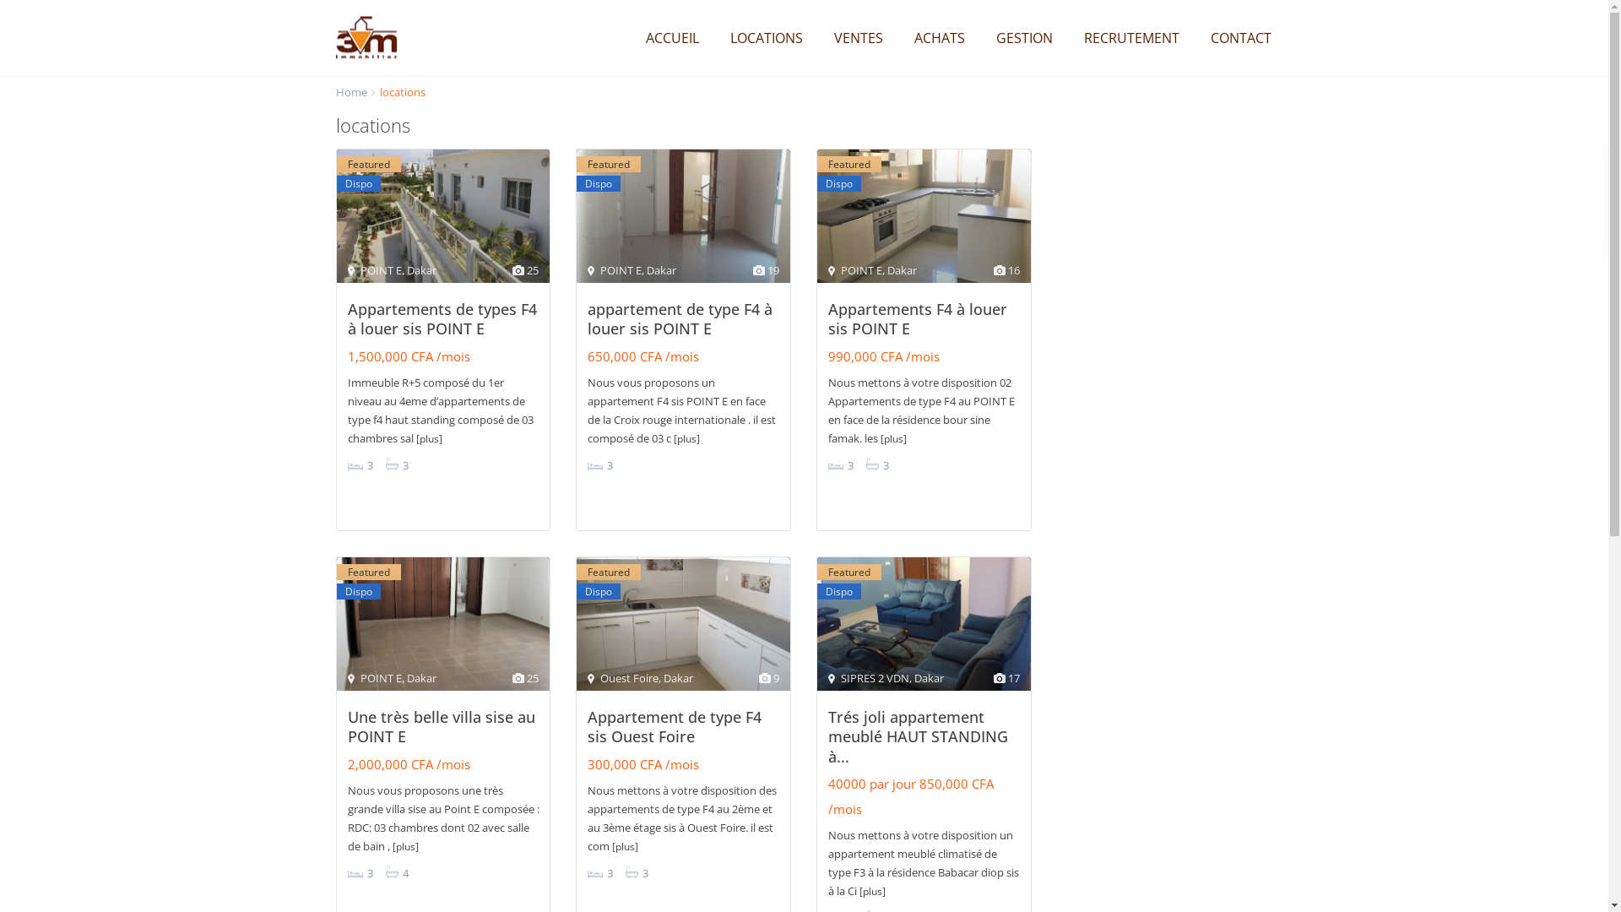 Image resolution: width=1621 pixels, height=912 pixels. I want to click on Dakar, so click(422, 270).